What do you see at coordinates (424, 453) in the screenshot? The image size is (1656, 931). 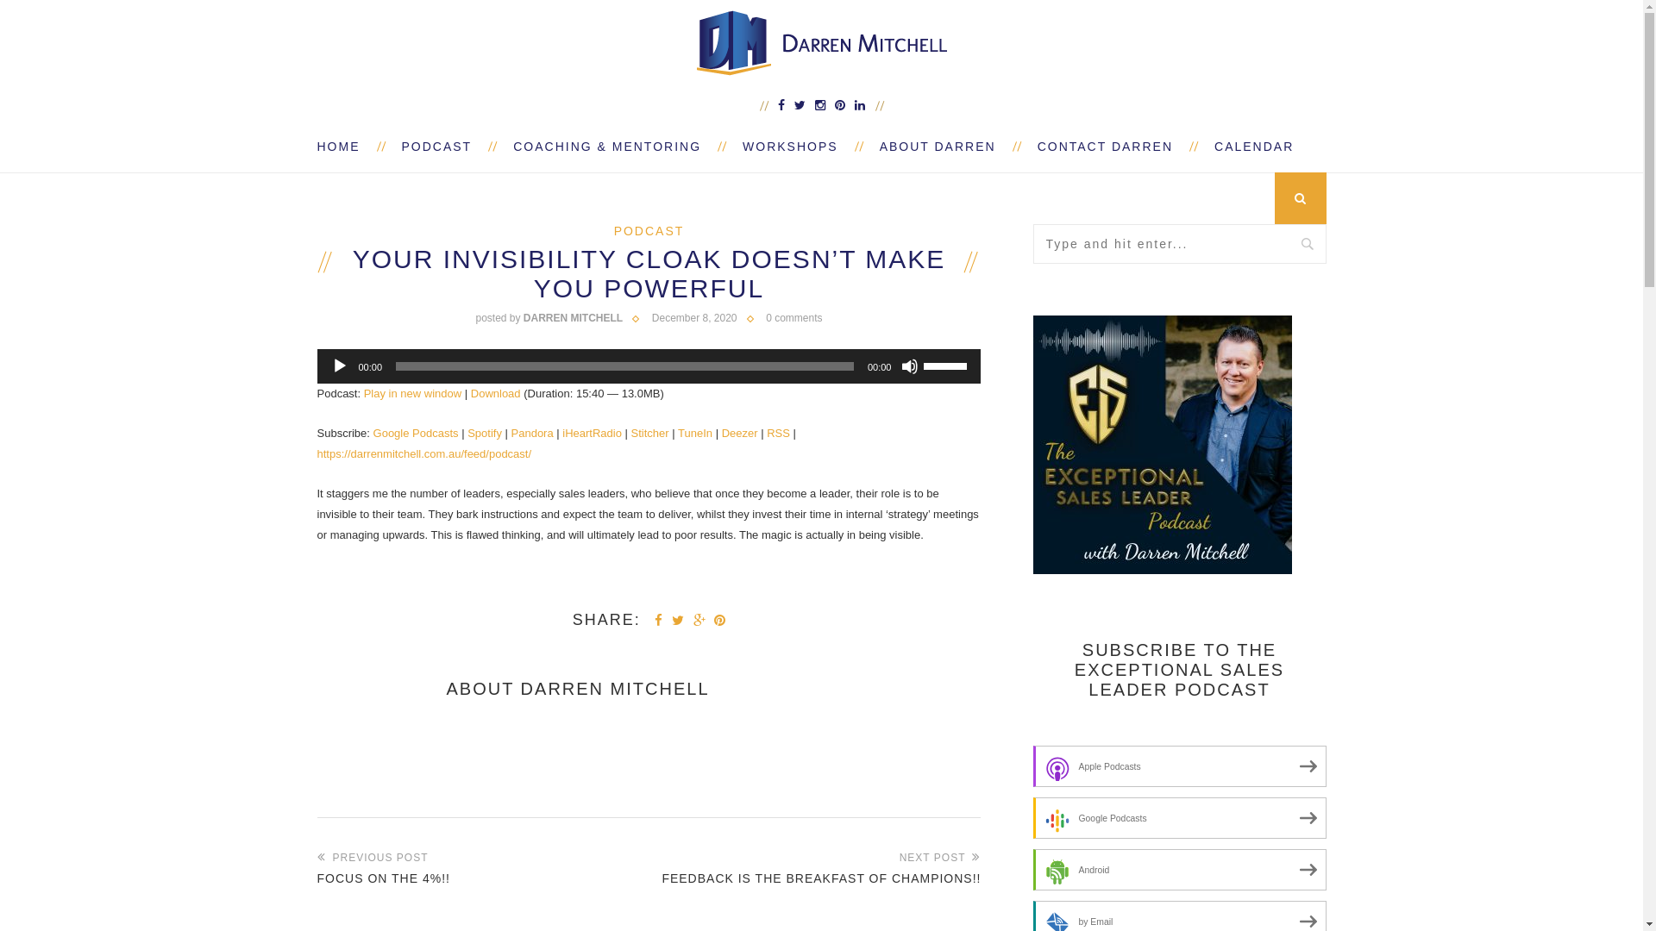 I see `https://darrenmitchell.com.au/feed/podcast/` at bounding box center [424, 453].